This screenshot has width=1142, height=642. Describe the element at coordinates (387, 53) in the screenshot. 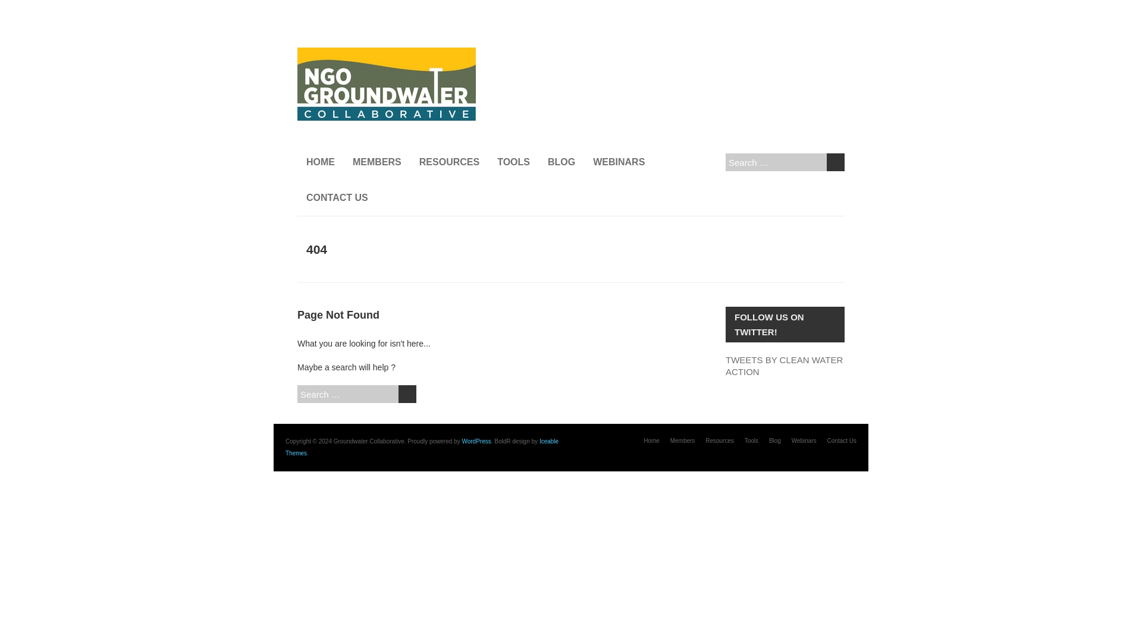

I see `Groundwater Collaborative` at that location.